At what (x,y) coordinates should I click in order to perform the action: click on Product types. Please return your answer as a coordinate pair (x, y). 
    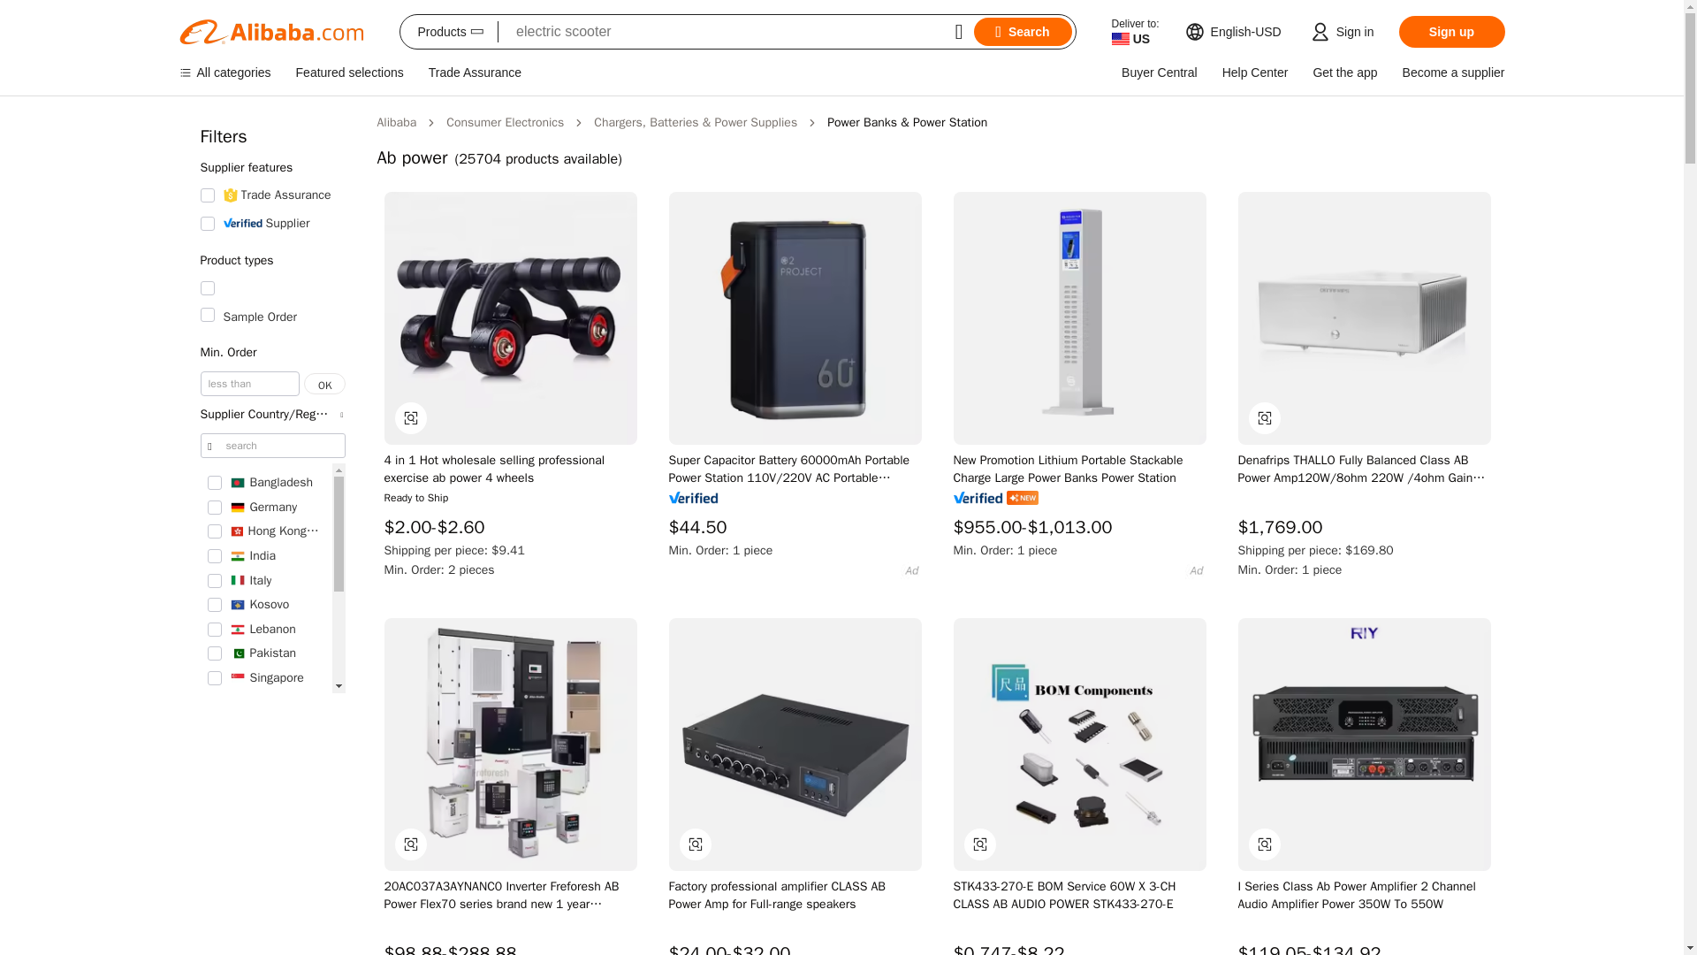
    Looking at the image, I should click on (272, 261).